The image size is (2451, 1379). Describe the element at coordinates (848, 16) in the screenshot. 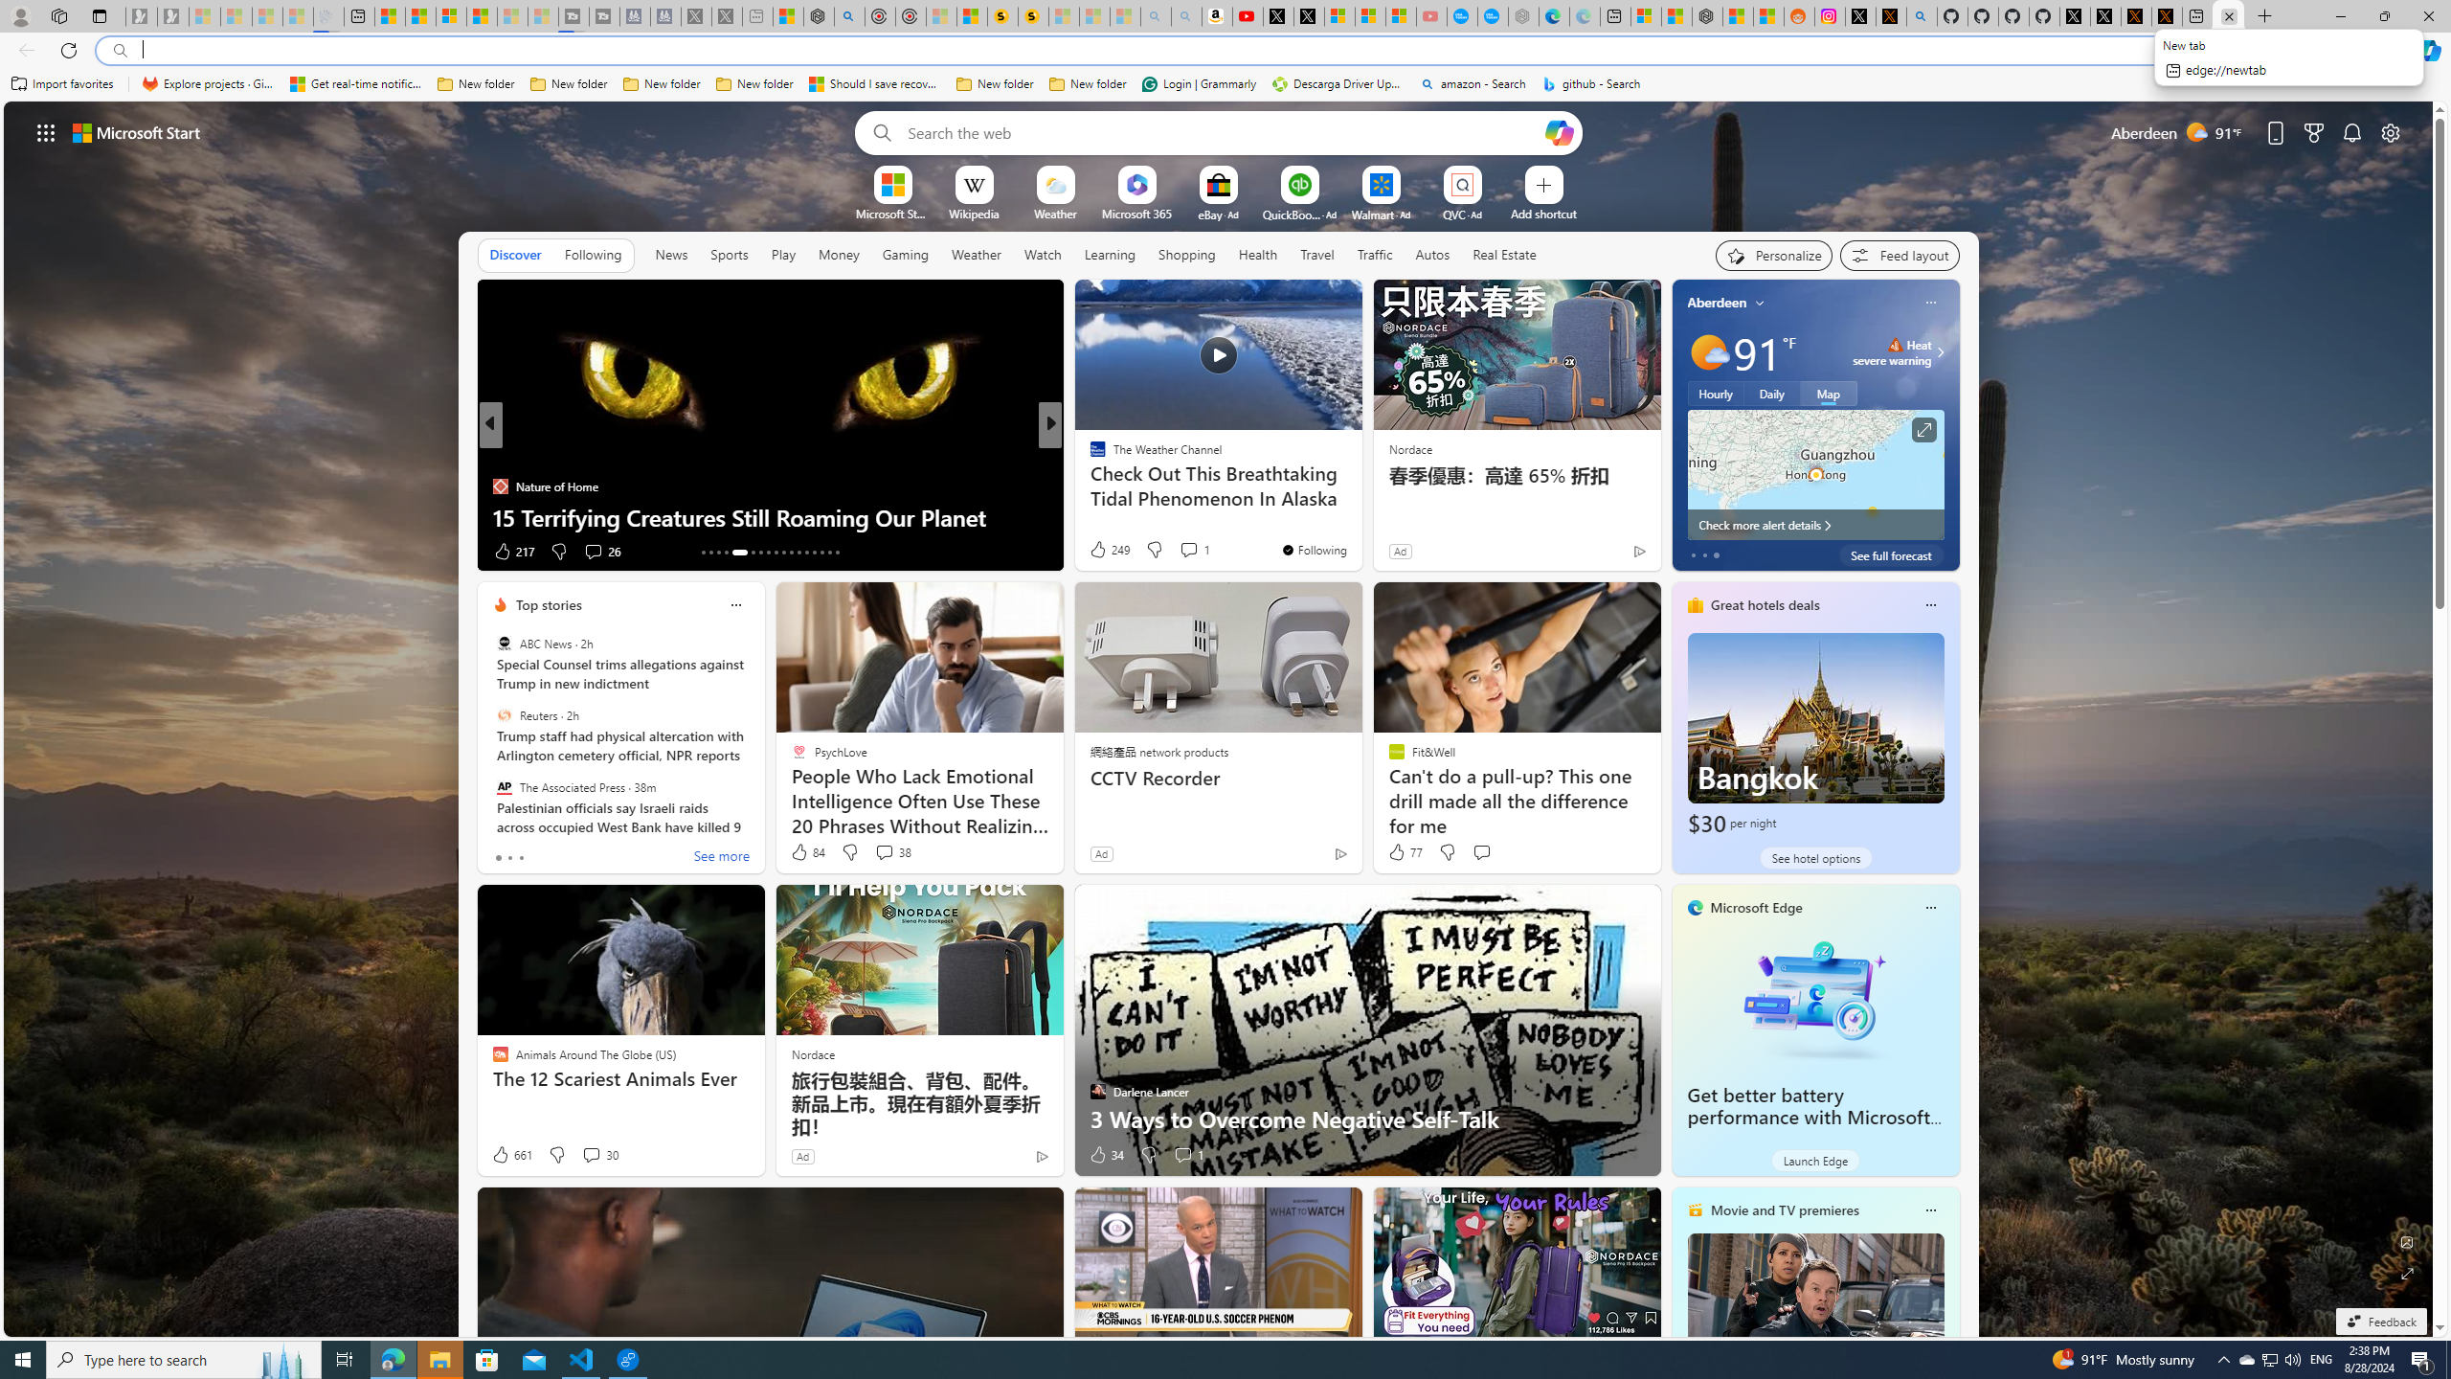

I see `poe - Search` at that location.